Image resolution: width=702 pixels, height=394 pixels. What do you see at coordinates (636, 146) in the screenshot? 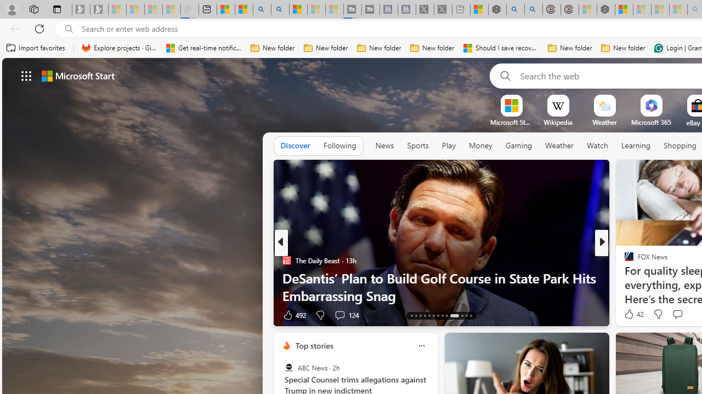
I see `Learning` at bounding box center [636, 146].